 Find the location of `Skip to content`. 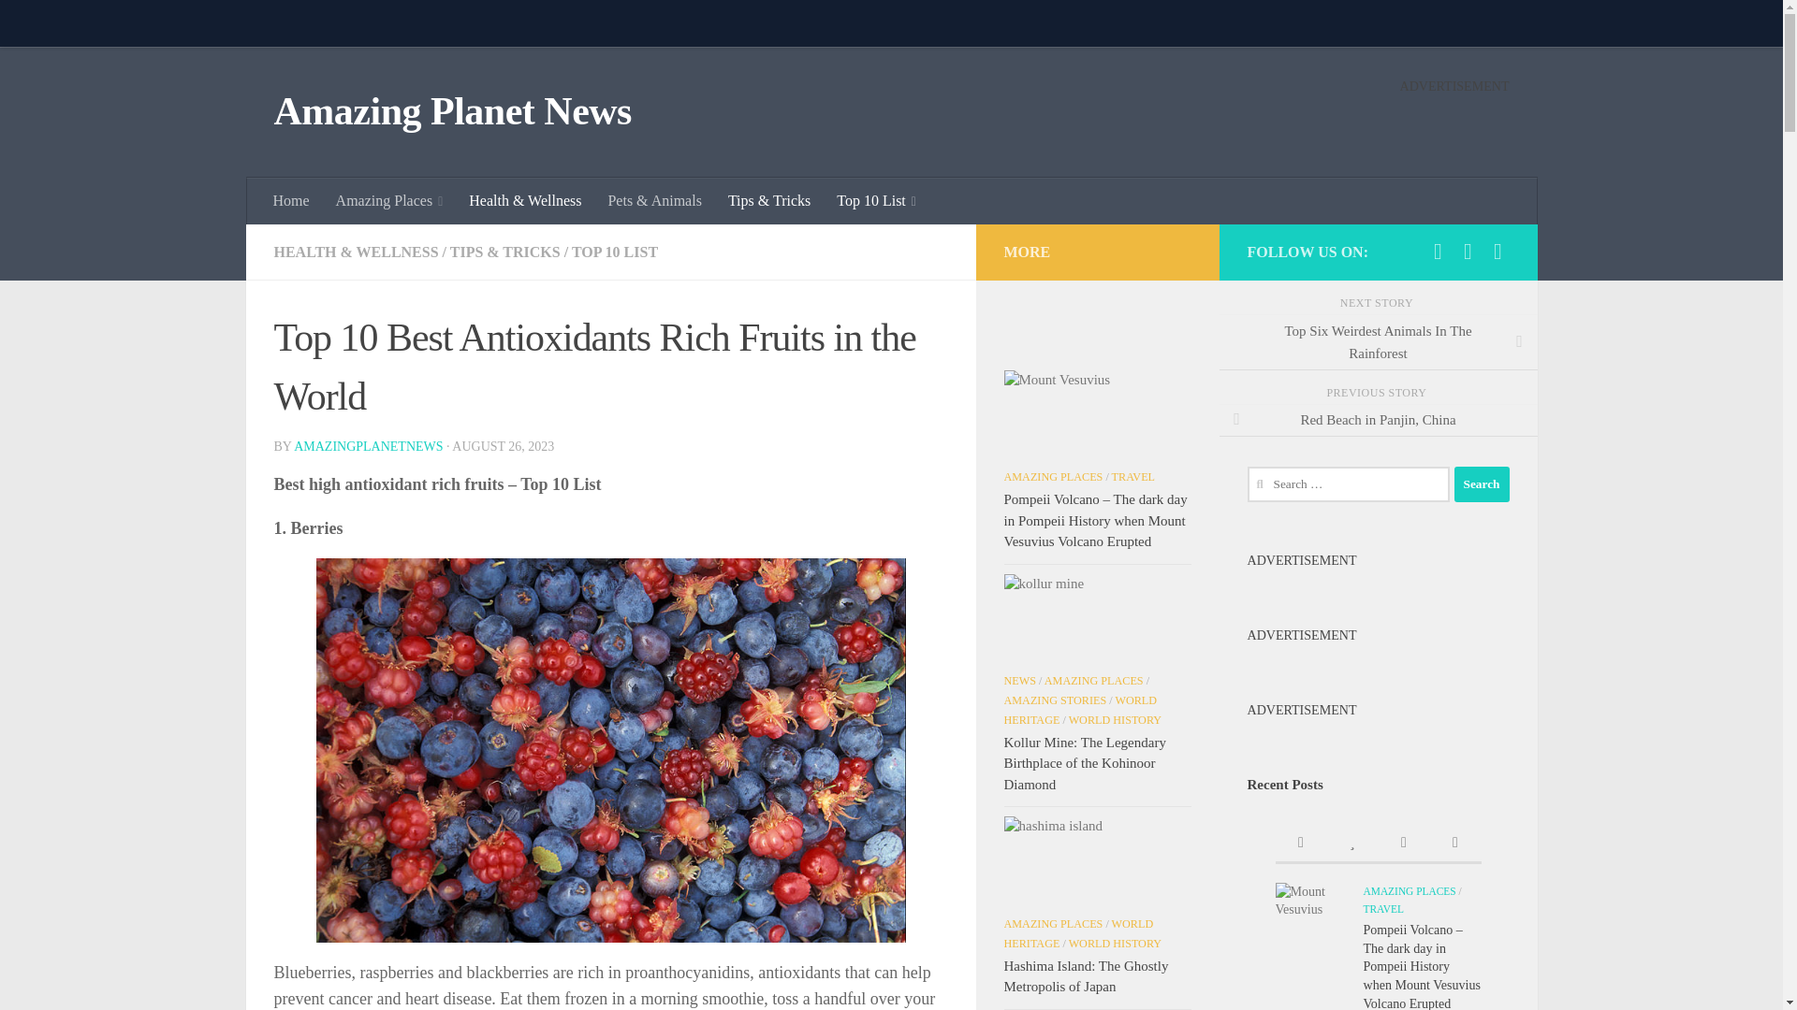

Skip to content is located at coordinates (73, 25).